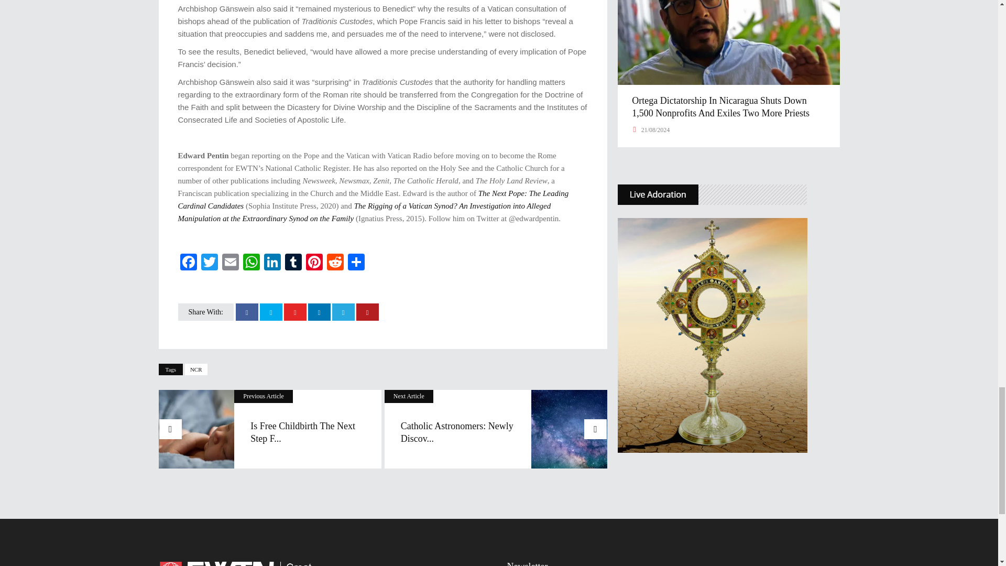 This screenshot has width=1006, height=566. What do you see at coordinates (272, 263) in the screenshot?
I see `LinkedIn` at bounding box center [272, 263].